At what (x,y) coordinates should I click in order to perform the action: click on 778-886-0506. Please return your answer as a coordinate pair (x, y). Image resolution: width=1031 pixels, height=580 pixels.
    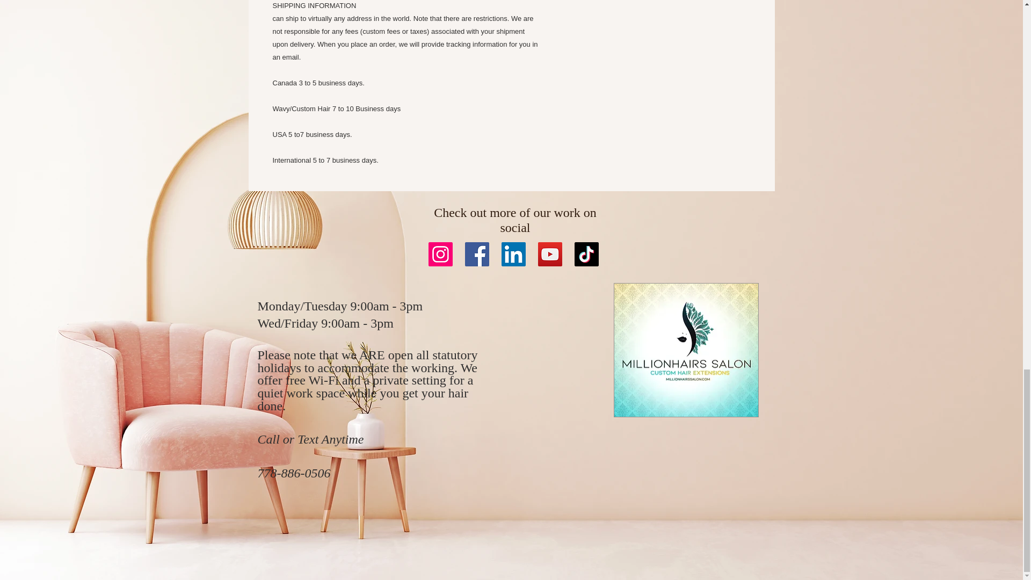
    Looking at the image, I should click on (294, 473).